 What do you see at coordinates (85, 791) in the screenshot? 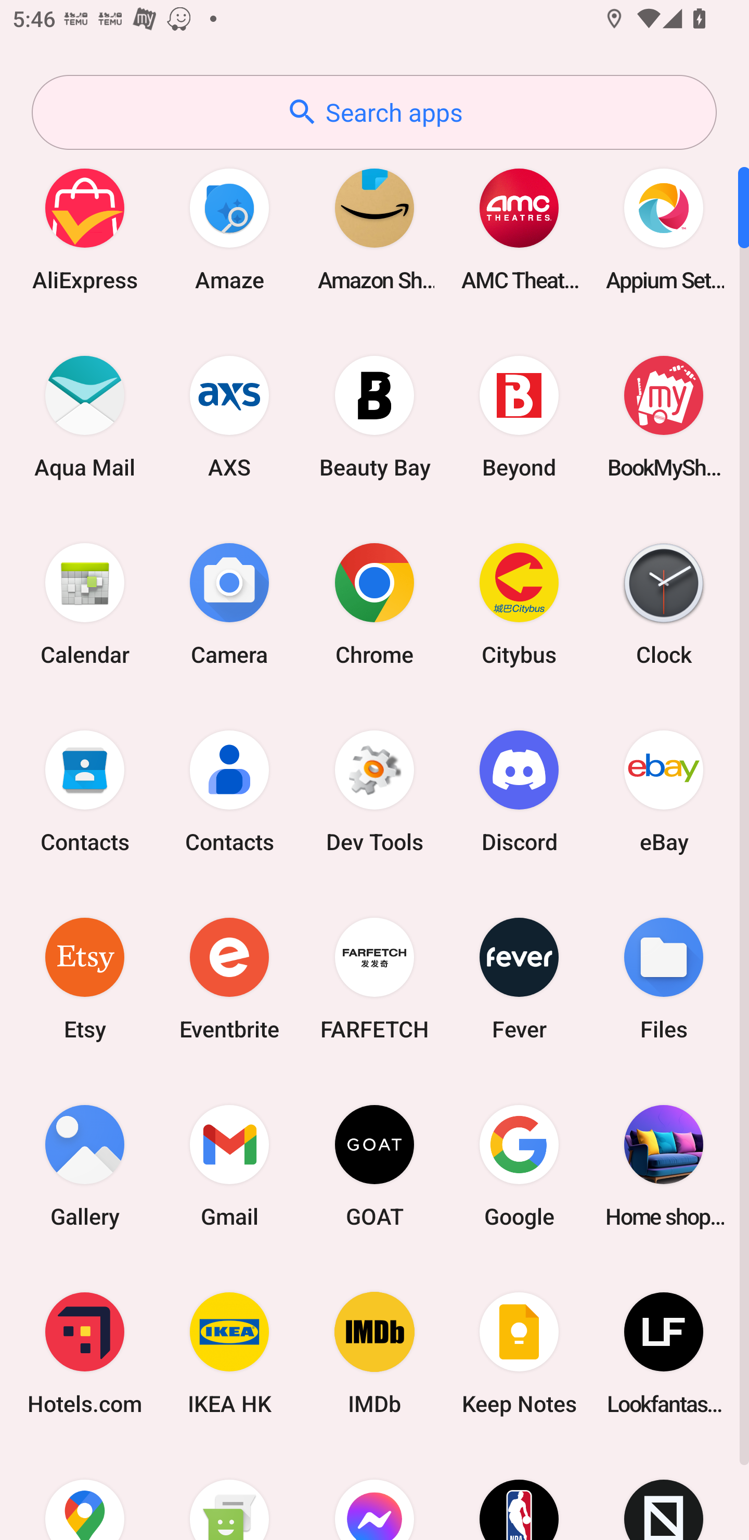
I see `Contacts` at bounding box center [85, 791].